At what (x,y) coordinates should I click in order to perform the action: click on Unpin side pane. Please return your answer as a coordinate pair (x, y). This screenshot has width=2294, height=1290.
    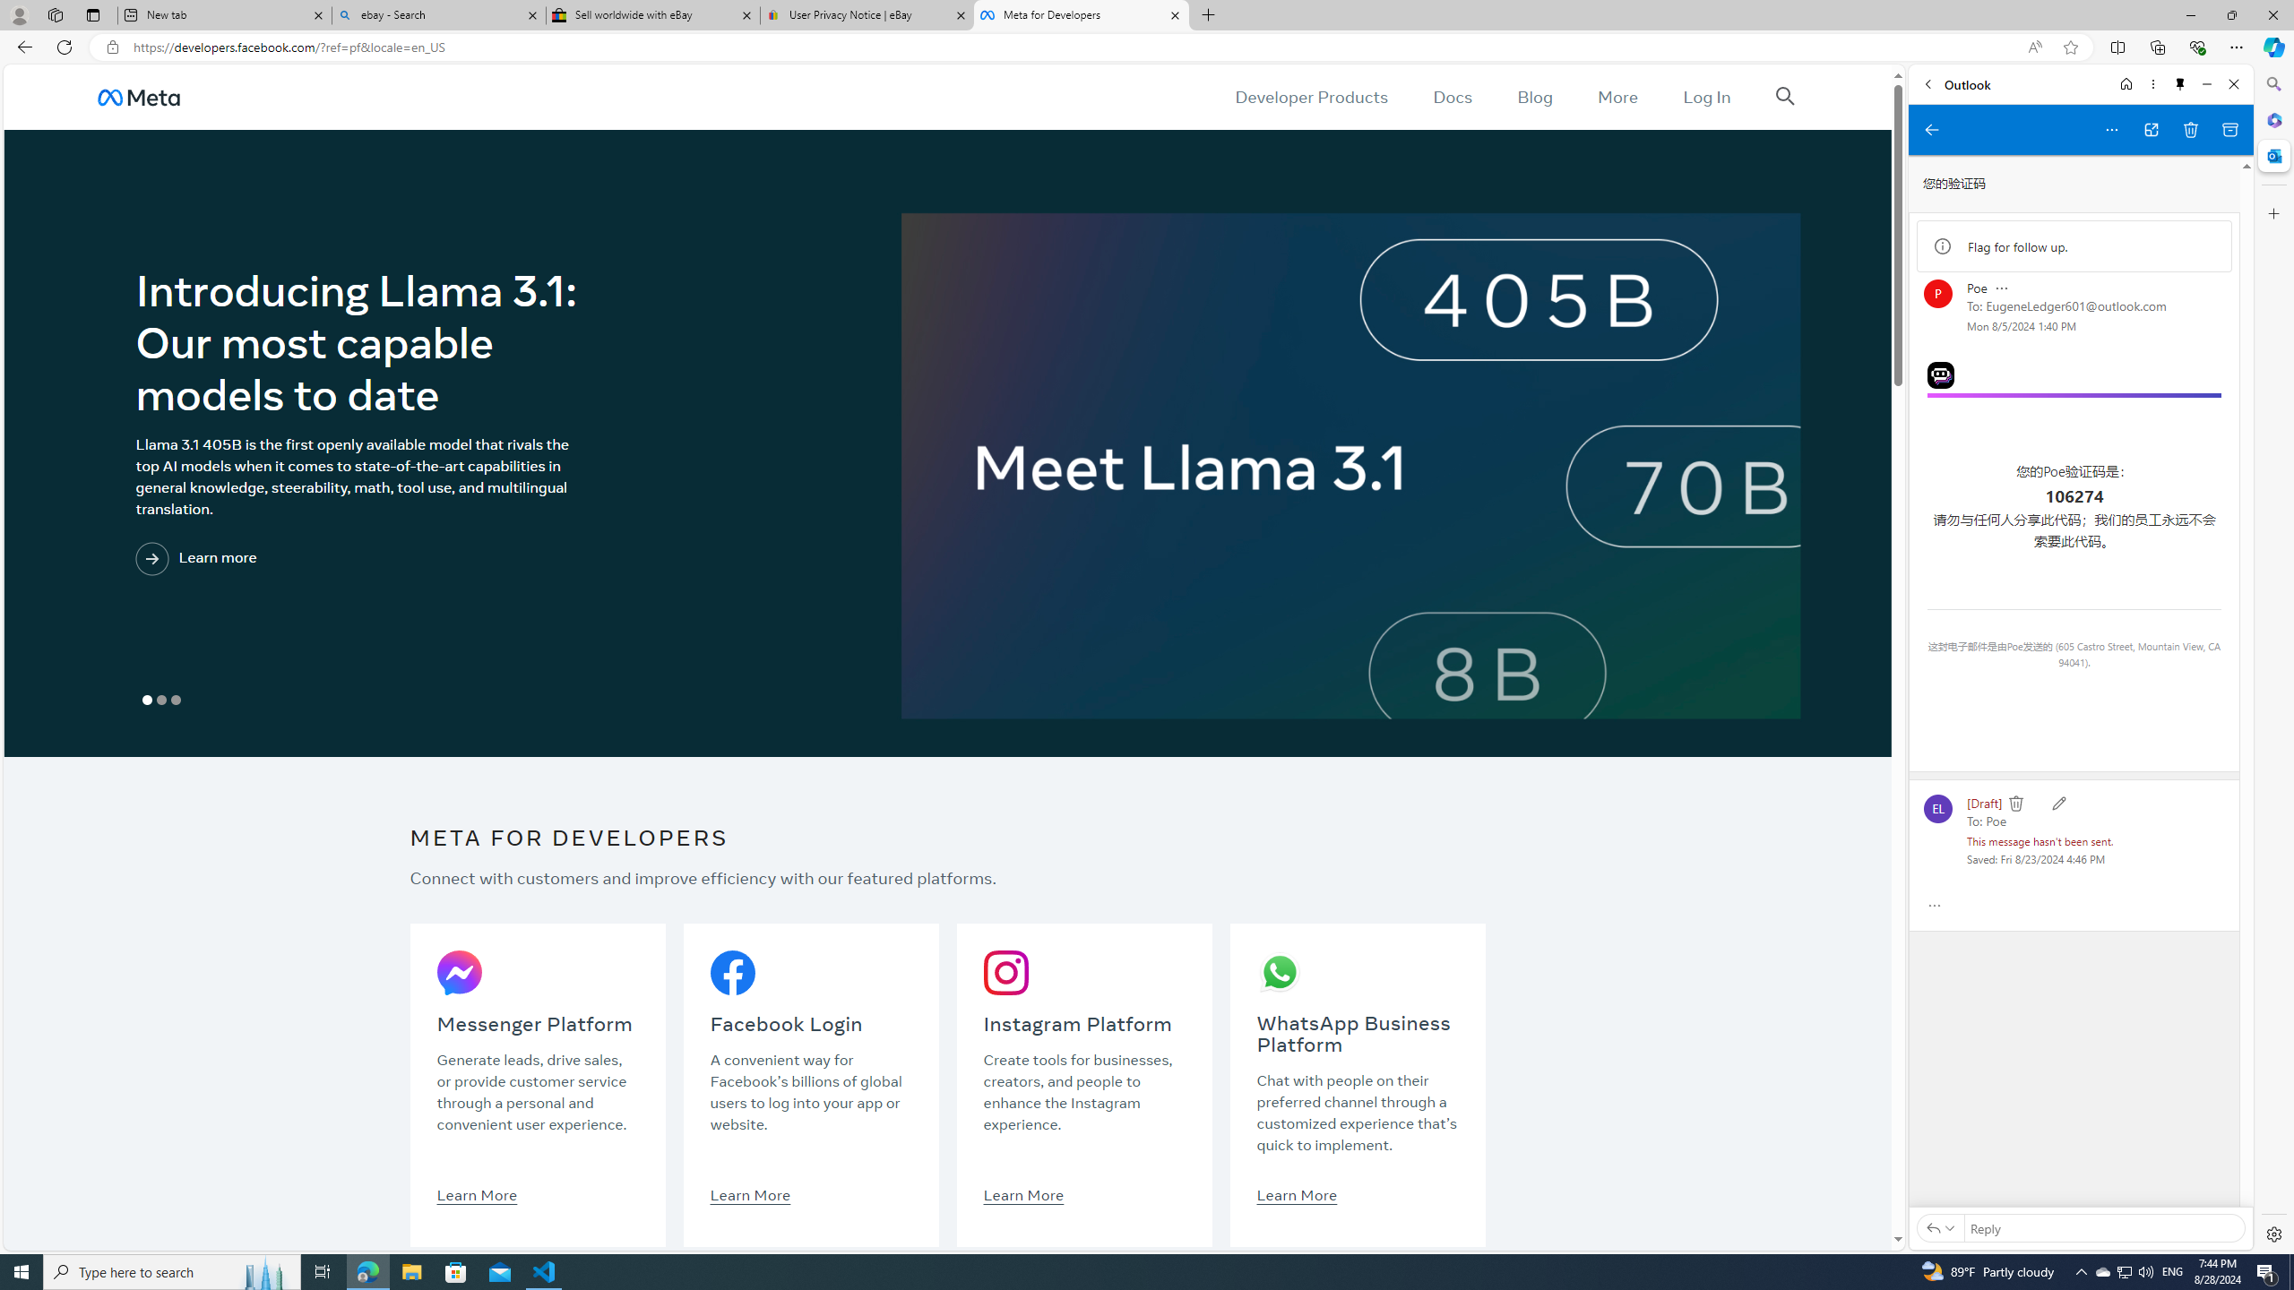
    Looking at the image, I should click on (2180, 84).